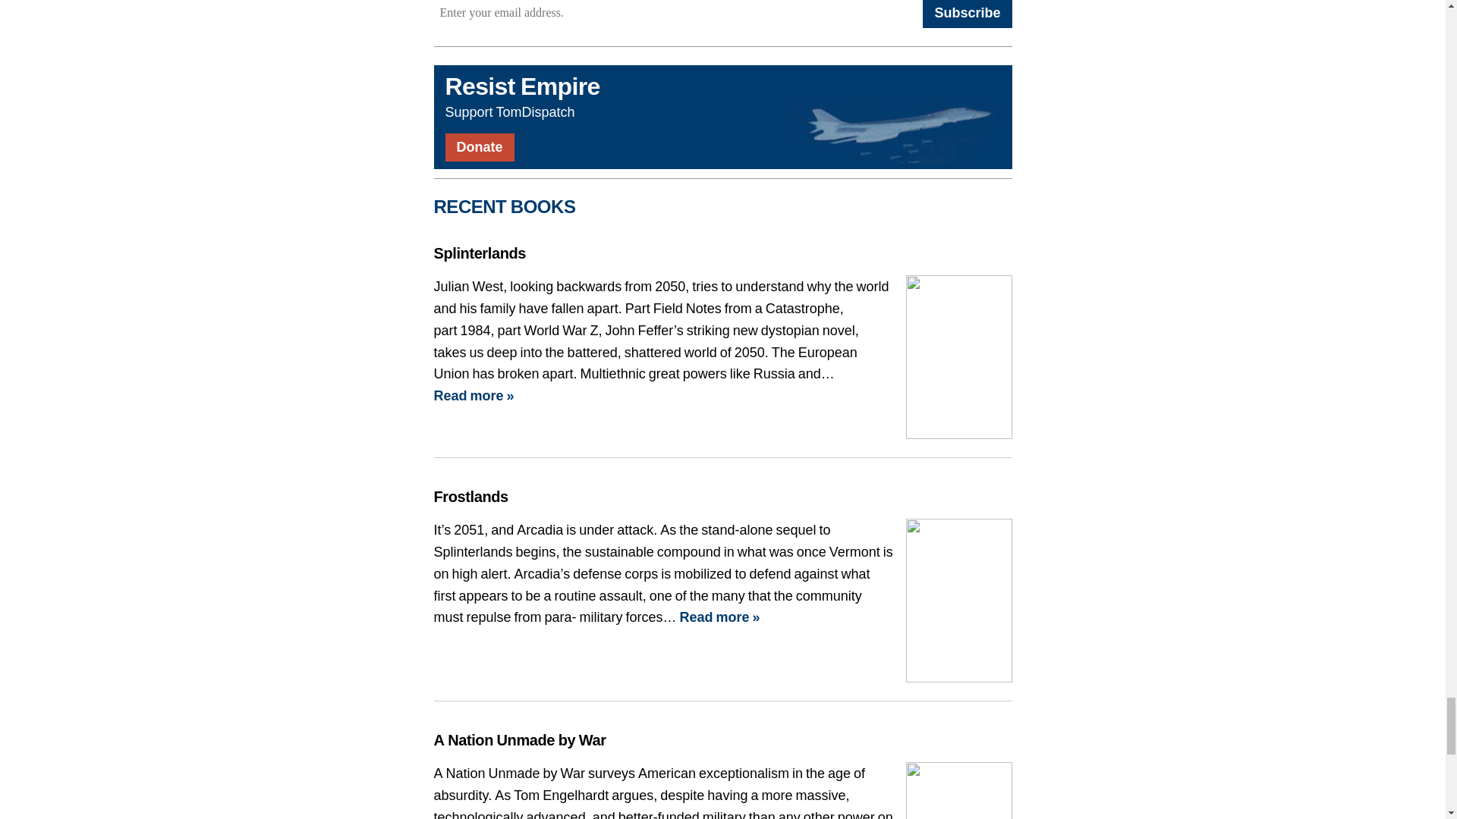  Describe the element at coordinates (967, 14) in the screenshot. I see `Subscribe` at that location.